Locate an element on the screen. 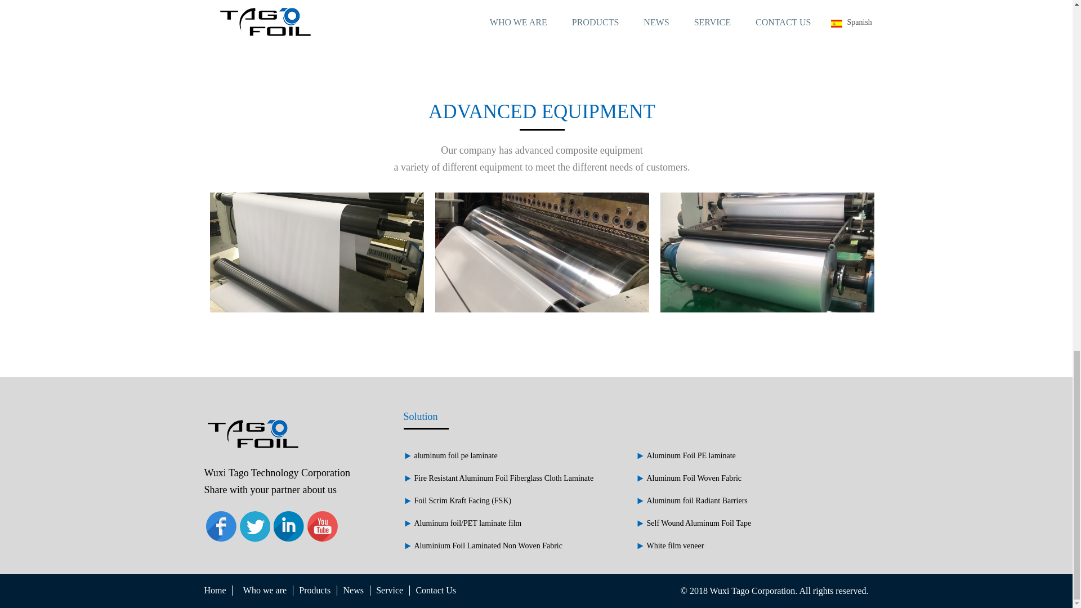  Fire Resistant Aluminum Foil Fiberglass Cloth Laminate is located at coordinates (503, 479).